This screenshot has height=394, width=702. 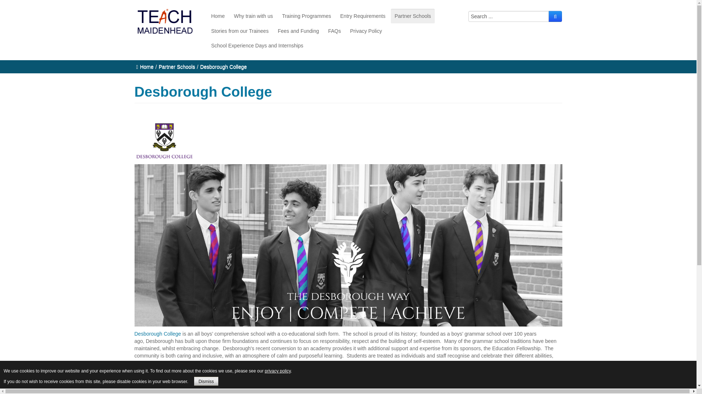 I want to click on View our privacy policy page, so click(x=277, y=371).